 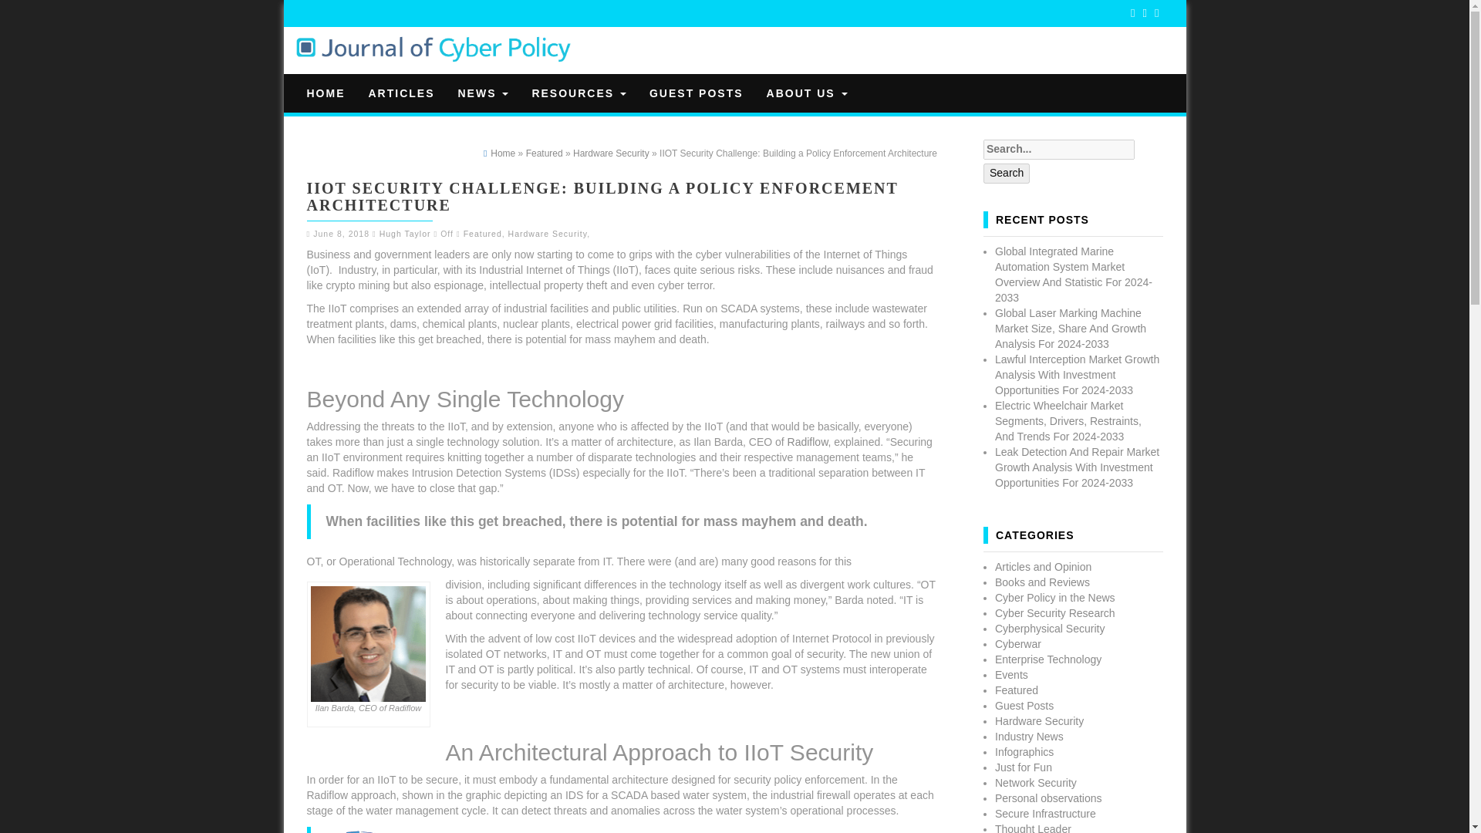 What do you see at coordinates (697, 93) in the screenshot?
I see `GUEST POSTS` at bounding box center [697, 93].